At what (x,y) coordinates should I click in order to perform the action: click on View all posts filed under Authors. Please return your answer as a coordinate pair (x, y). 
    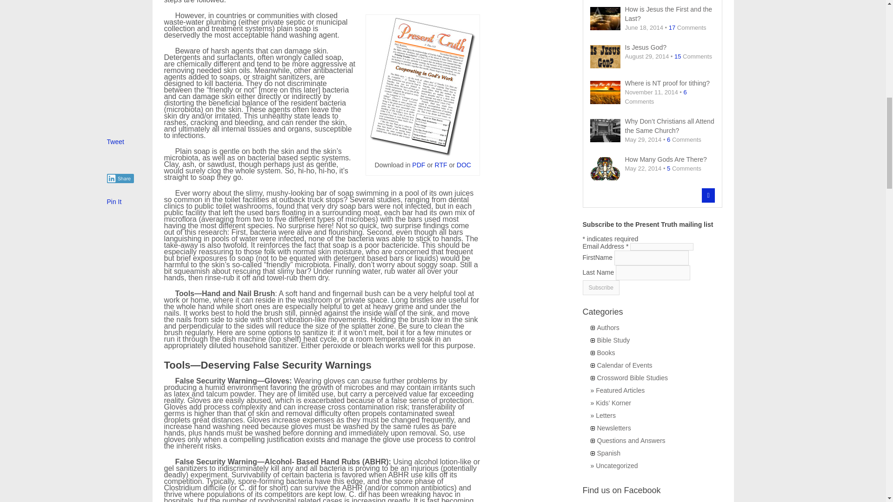
    Looking at the image, I should click on (608, 327).